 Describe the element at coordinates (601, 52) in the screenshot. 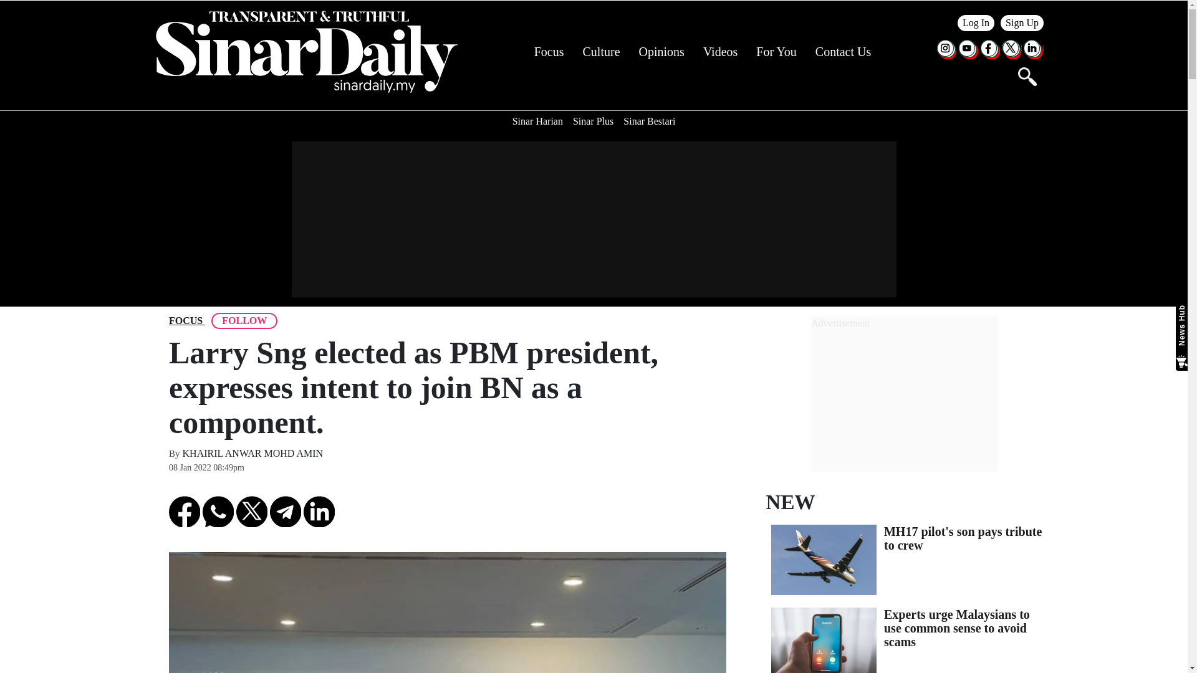

I see `Culture` at that location.